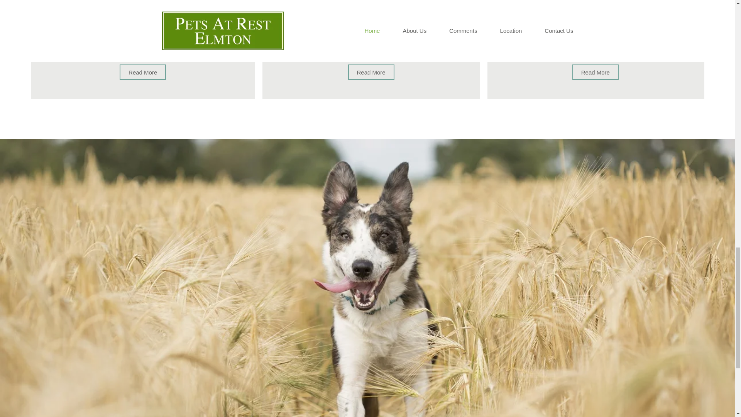  What do you see at coordinates (371, 72) in the screenshot?
I see `Read More` at bounding box center [371, 72].